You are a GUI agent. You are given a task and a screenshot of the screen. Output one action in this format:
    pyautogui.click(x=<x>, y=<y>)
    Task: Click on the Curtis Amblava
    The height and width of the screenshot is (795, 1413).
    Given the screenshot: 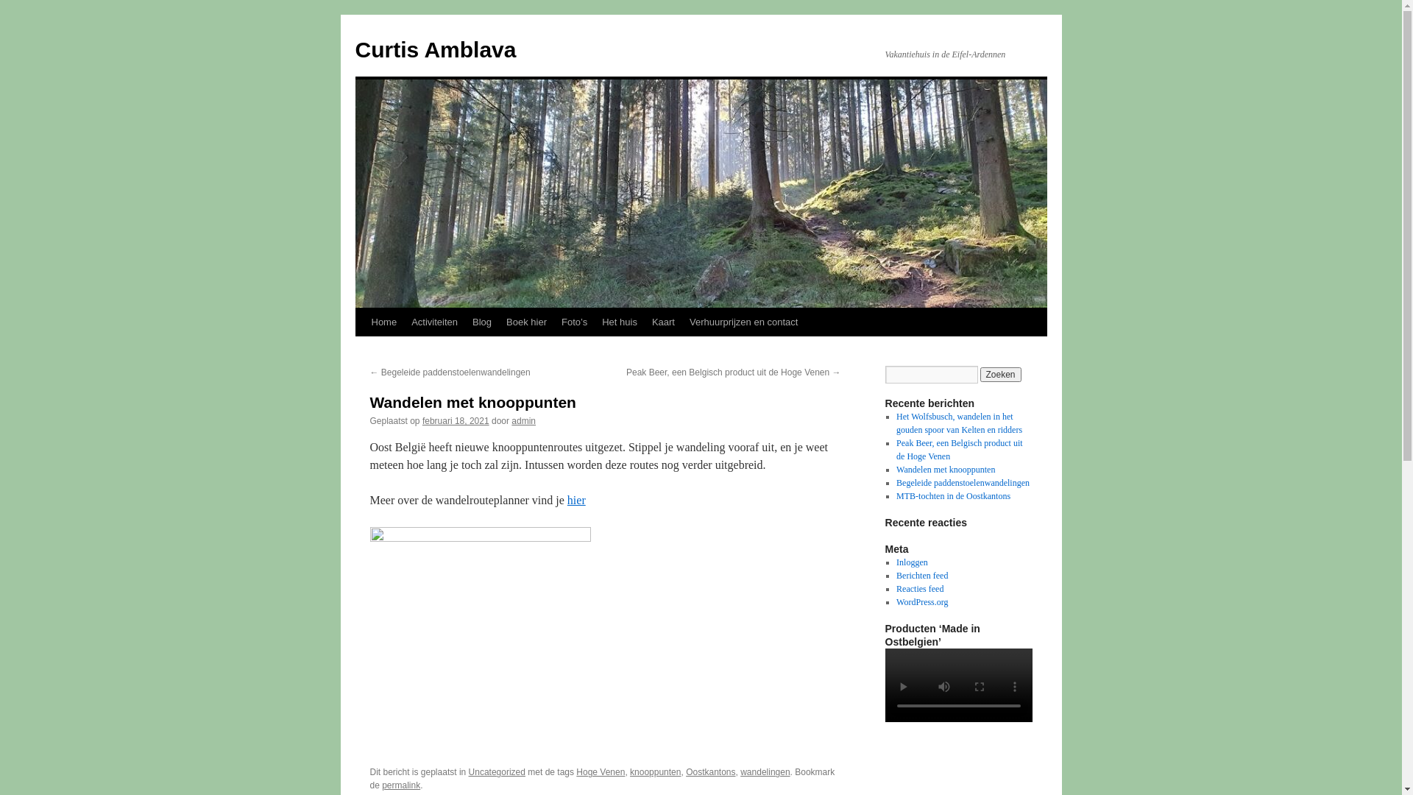 What is the action you would take?
    pyautogui.click(x=436, y=50)
    